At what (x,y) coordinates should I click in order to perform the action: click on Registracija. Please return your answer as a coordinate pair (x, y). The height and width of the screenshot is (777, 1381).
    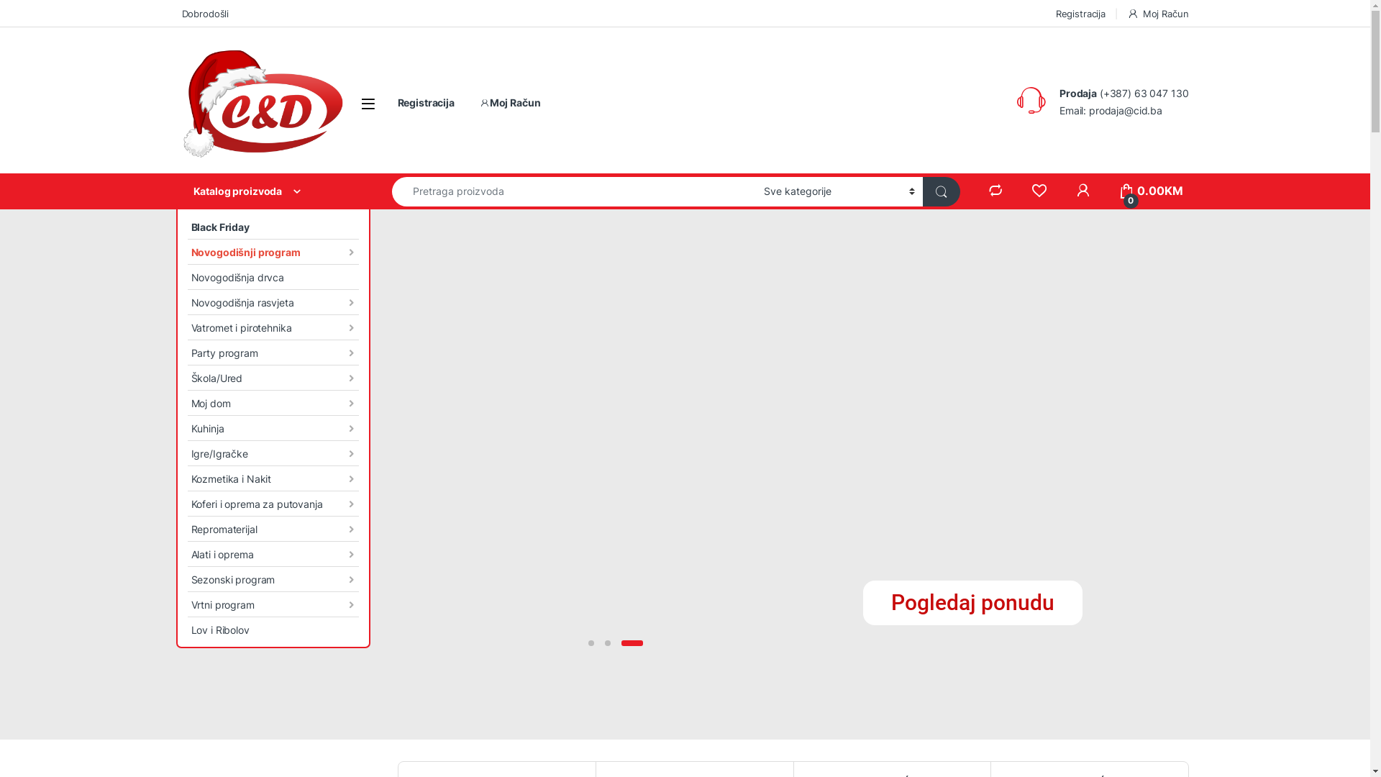
    Looking at the image, I should click on (1080, 13).